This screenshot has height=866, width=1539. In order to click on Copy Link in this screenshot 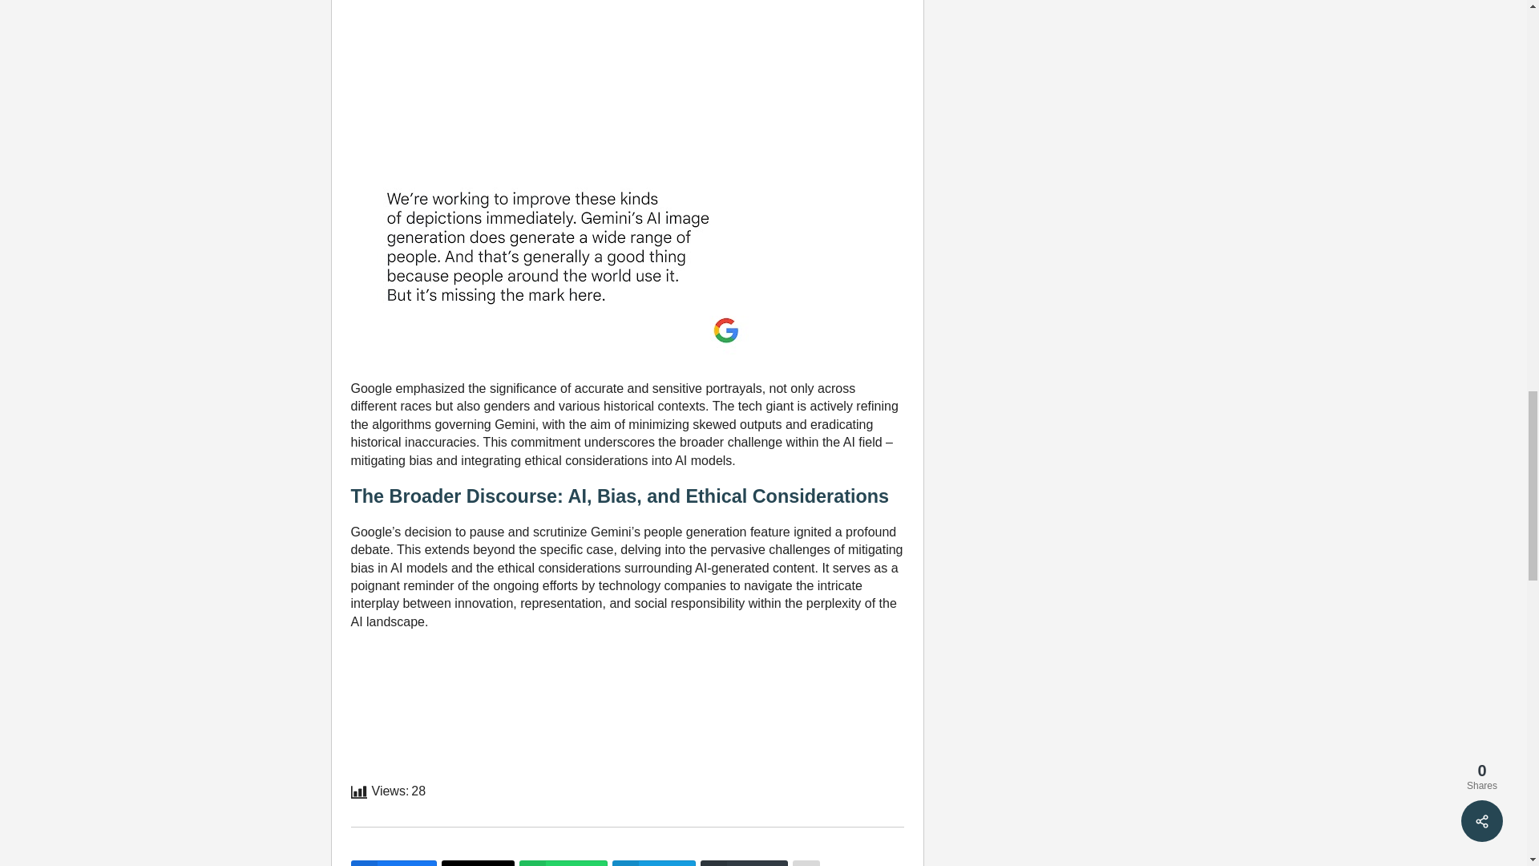, I will do `click(743, 863)`.